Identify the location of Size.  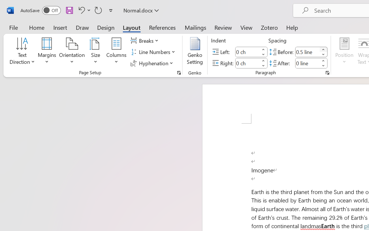
(96, 52).